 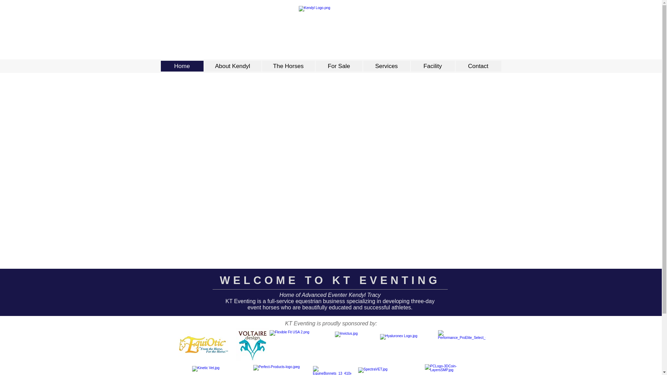 What do you see at coordinates (182, 66) in the screenshot?
I see `Home` at bounding box center [182, 66].